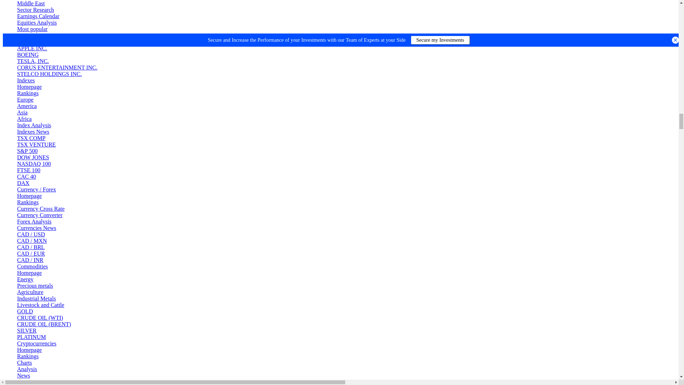 The height and width of the screenshot is (385, 684). Describe the element at coordinates (74, 42) in the screenshot. I see `The Edinburgh Investment Trust plc` at that location.